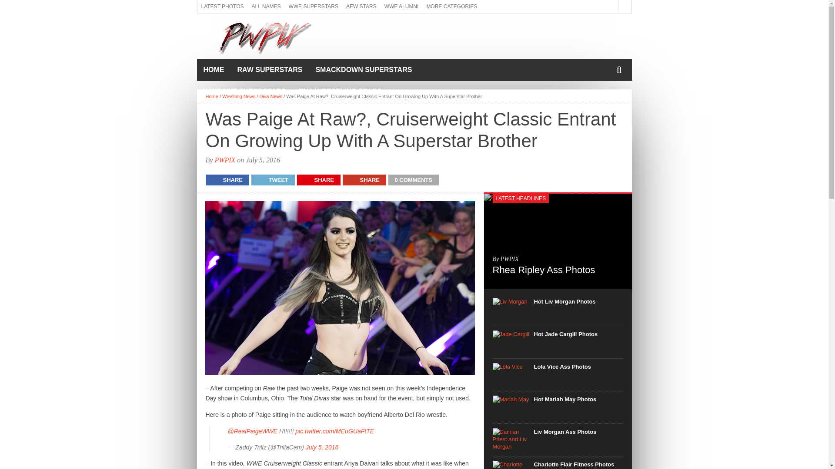 The height and width of the screenshot is (469, 835). Describe the element at coordinates (364, 69) in the screenshot. I see `SMACKDOWN SUPERSTARS` at that location.